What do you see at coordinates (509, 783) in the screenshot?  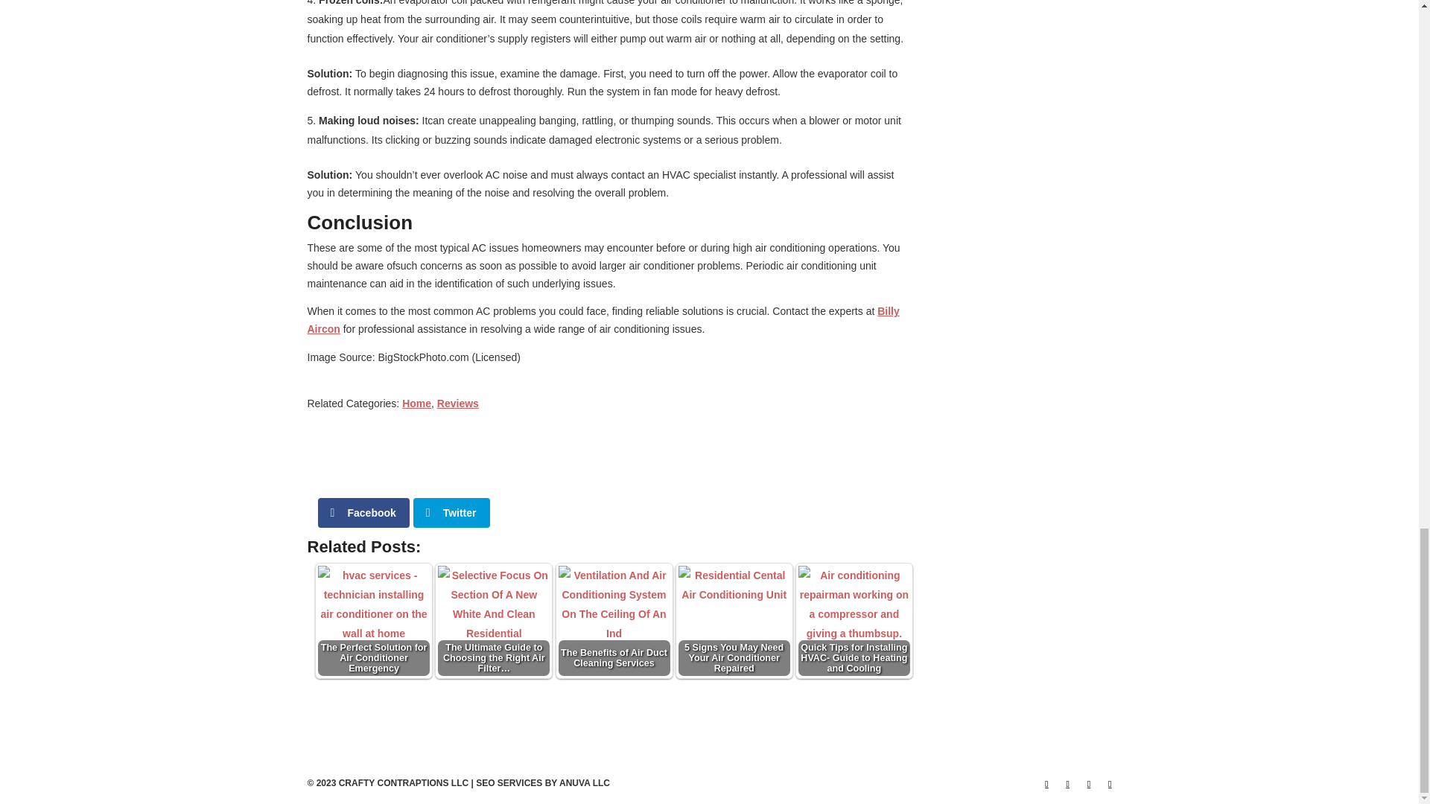 I see `SEO SERVICES` at bounding box center [509, 783].